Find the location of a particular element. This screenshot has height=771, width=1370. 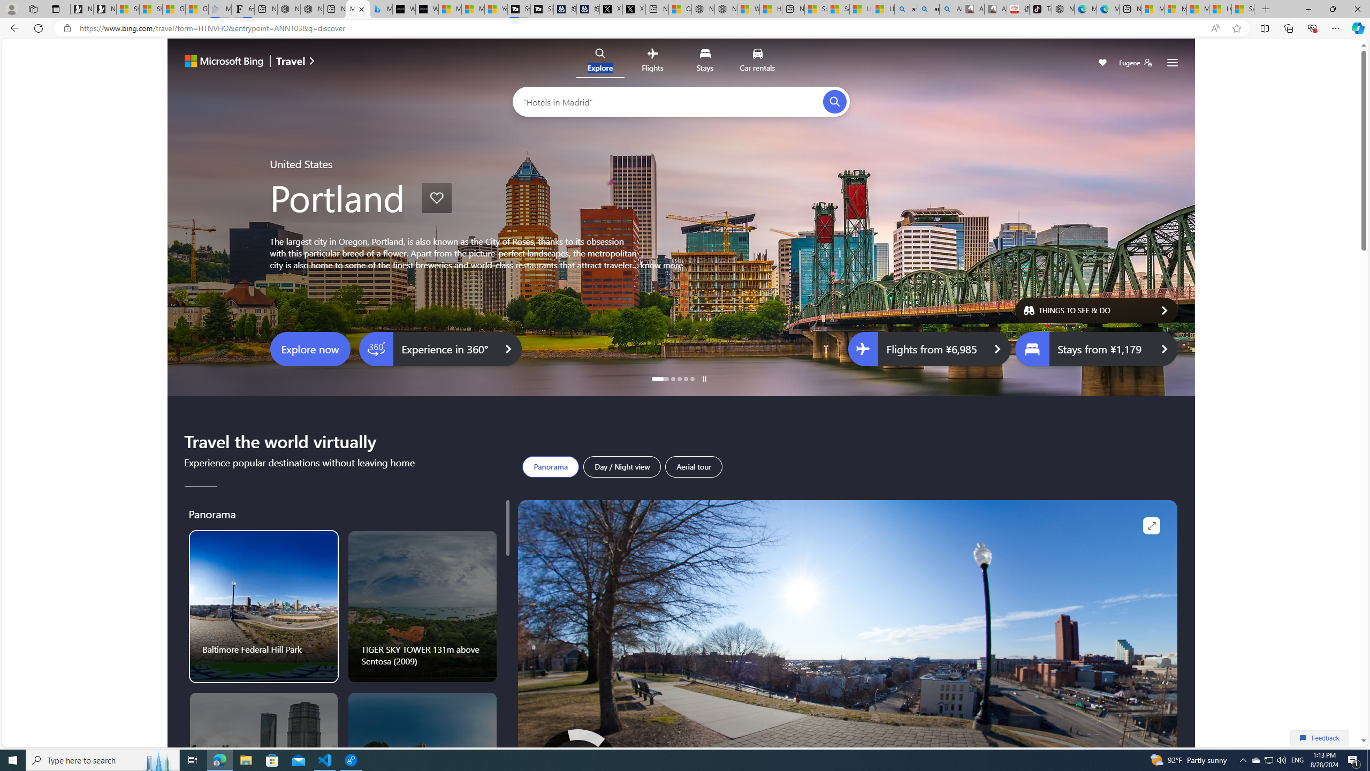

Aerial tour is located at coordinates (694, 467).